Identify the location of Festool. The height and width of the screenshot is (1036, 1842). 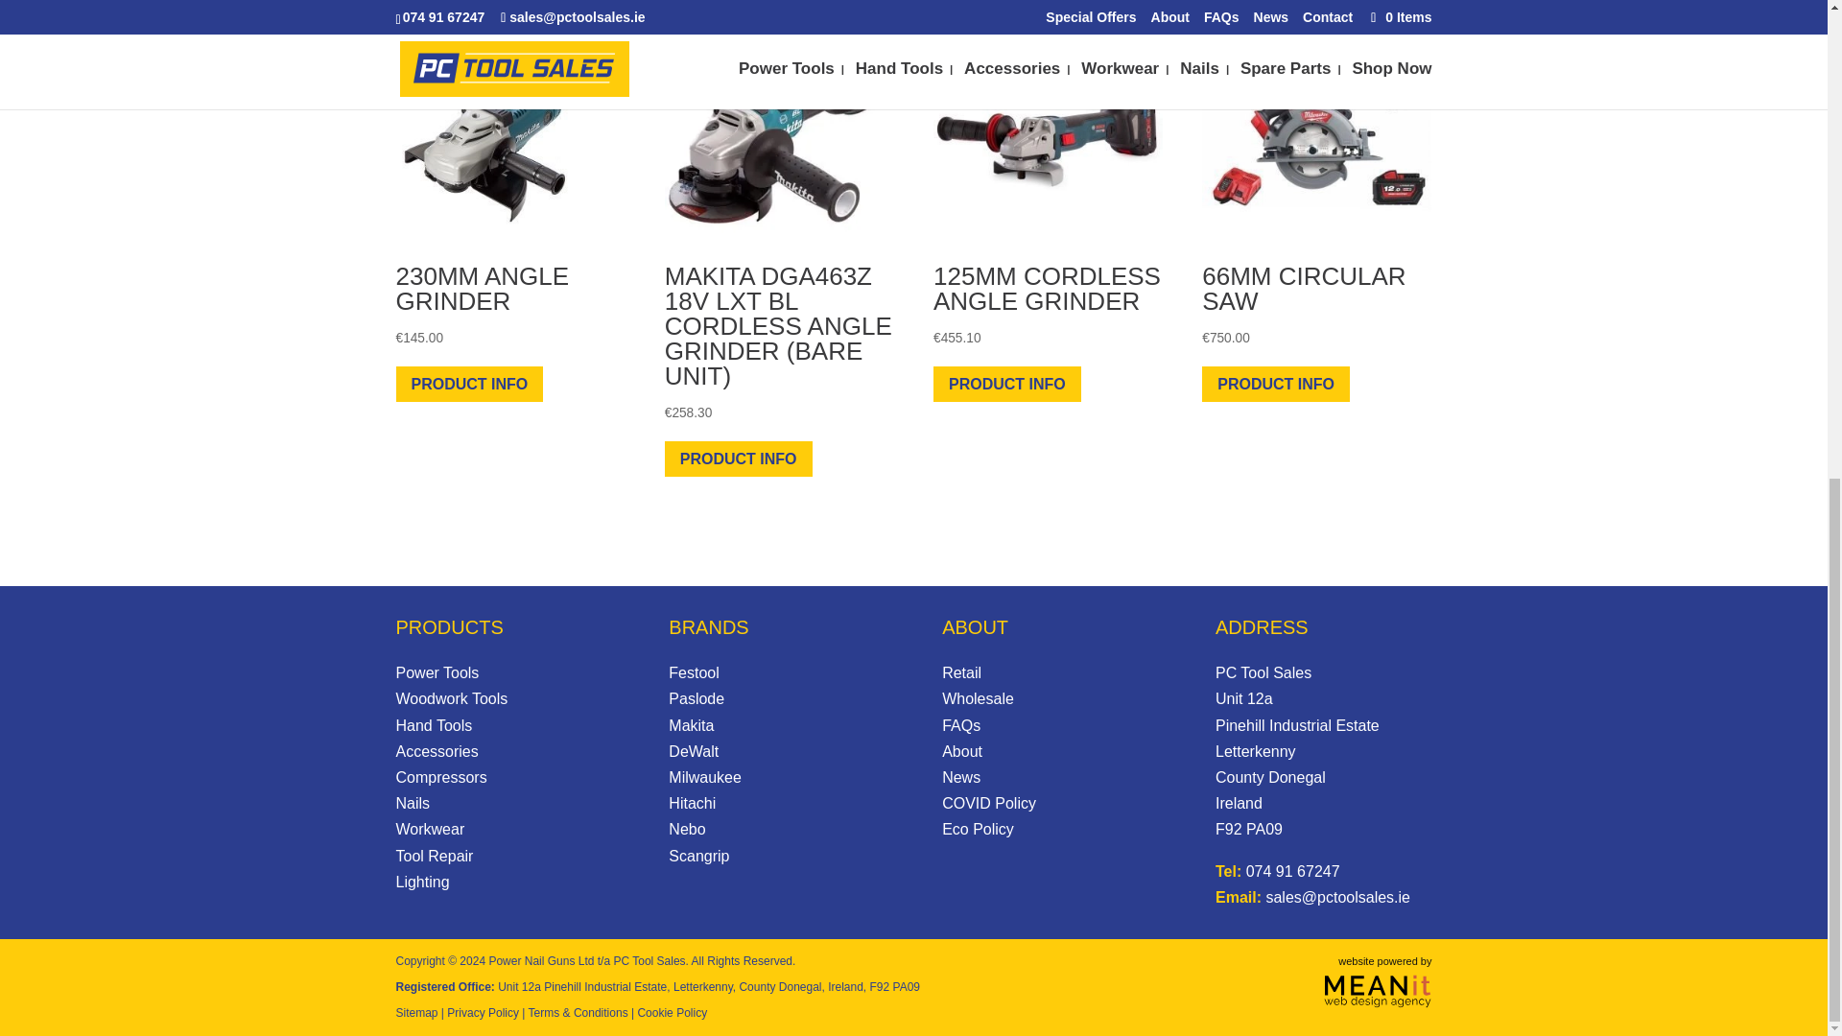
(693, 672).